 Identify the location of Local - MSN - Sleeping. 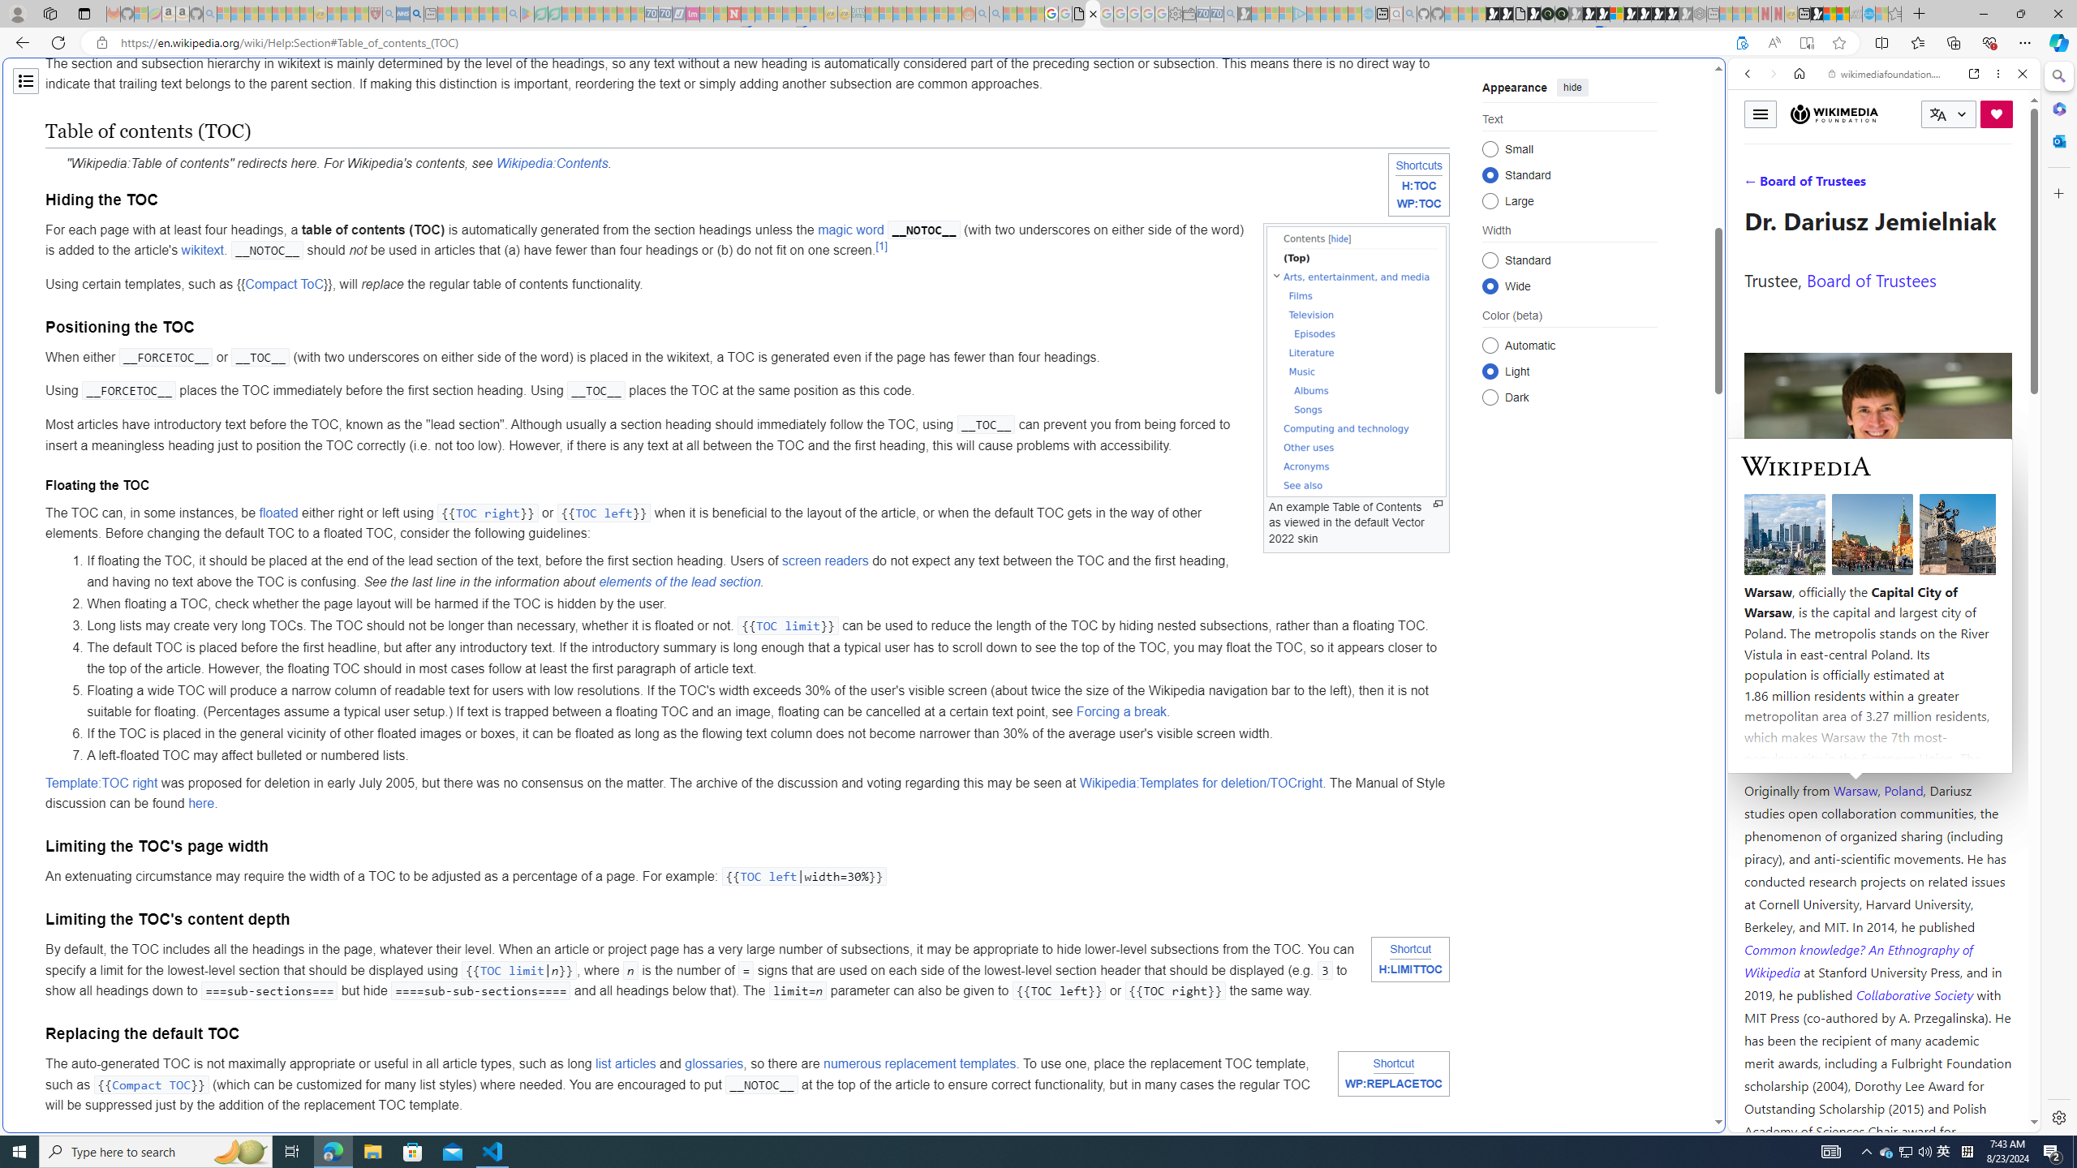
(362, 14).